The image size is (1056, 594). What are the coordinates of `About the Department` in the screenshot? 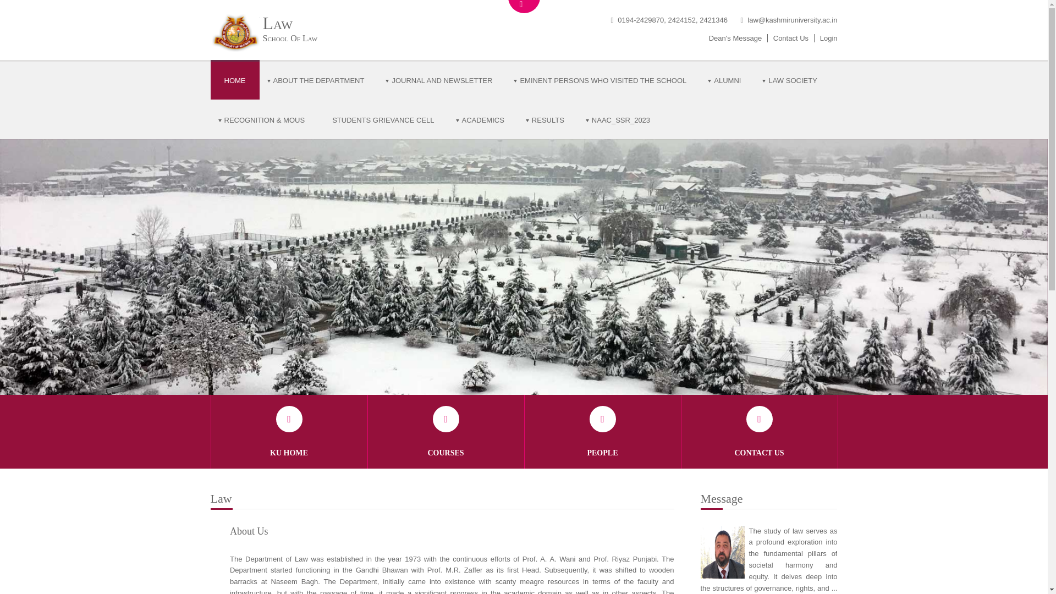 It's located at (319, 80).